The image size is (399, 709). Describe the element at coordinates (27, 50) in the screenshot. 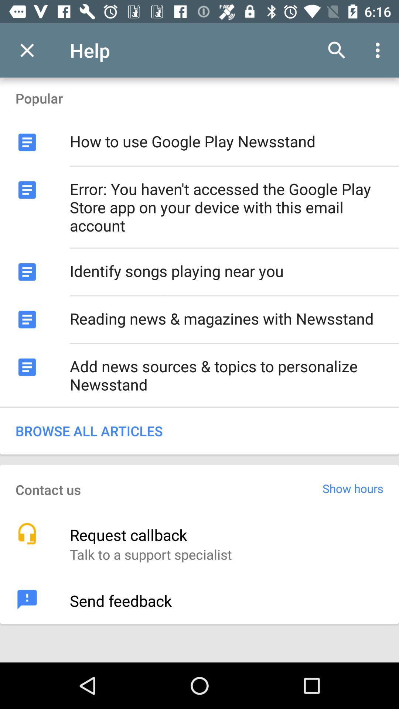

I see `turn off icon next to the help app` at that location.